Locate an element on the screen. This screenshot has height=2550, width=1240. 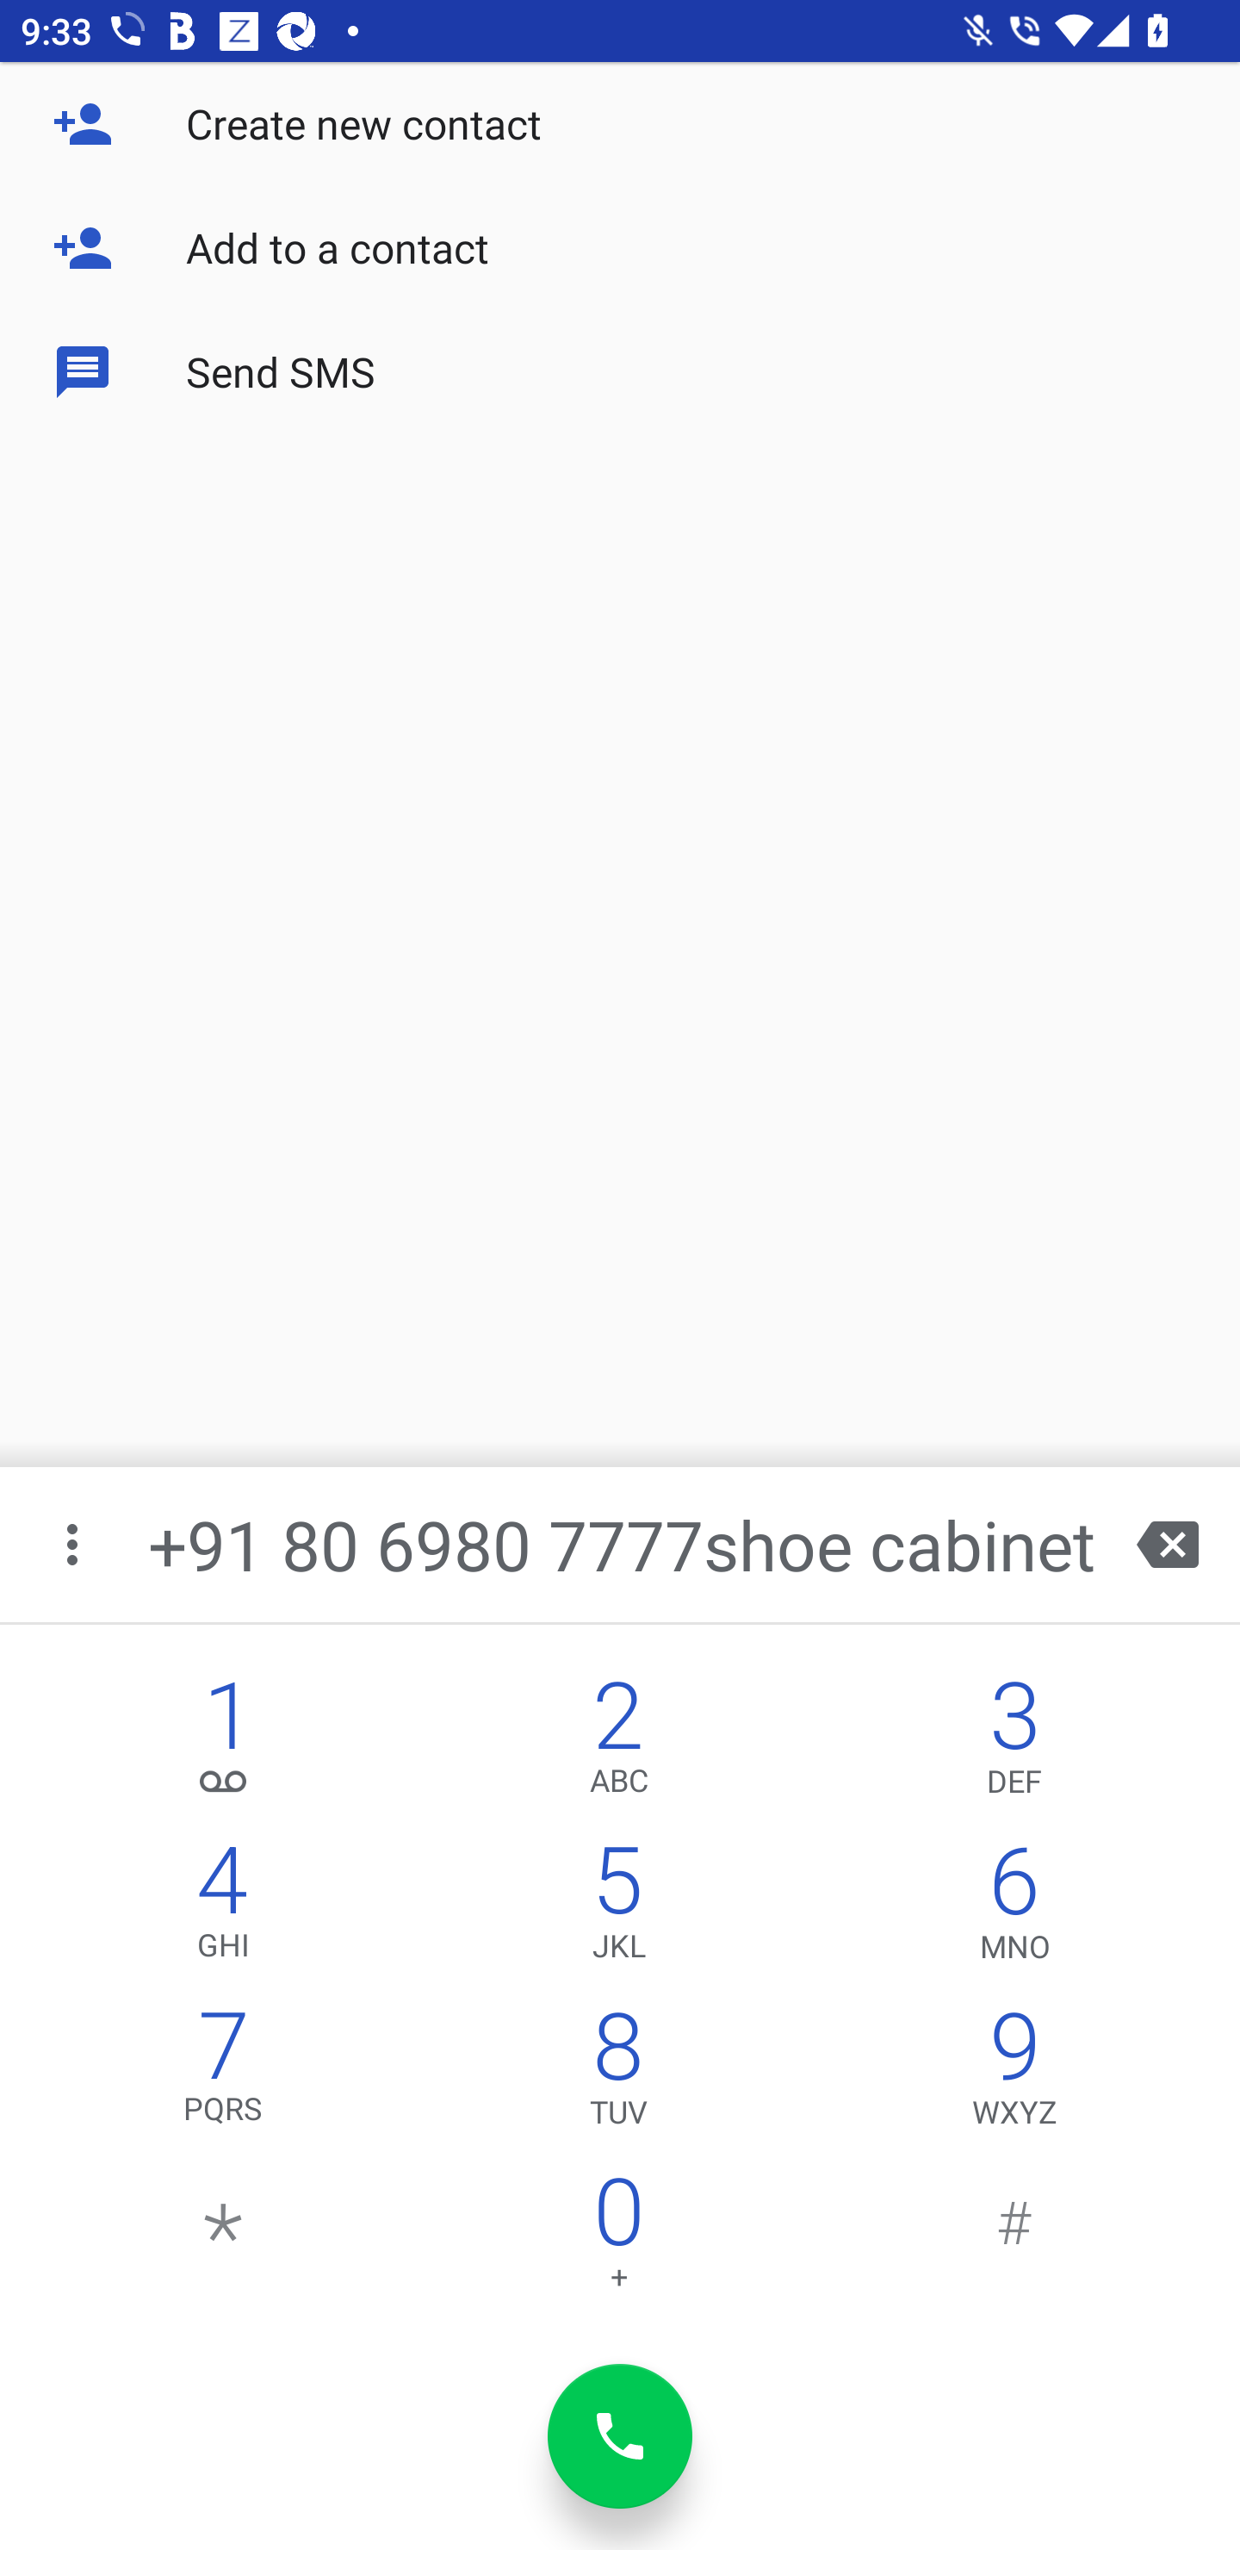
3,DEF 3 DEF is located at coordinates (1014, 1742).